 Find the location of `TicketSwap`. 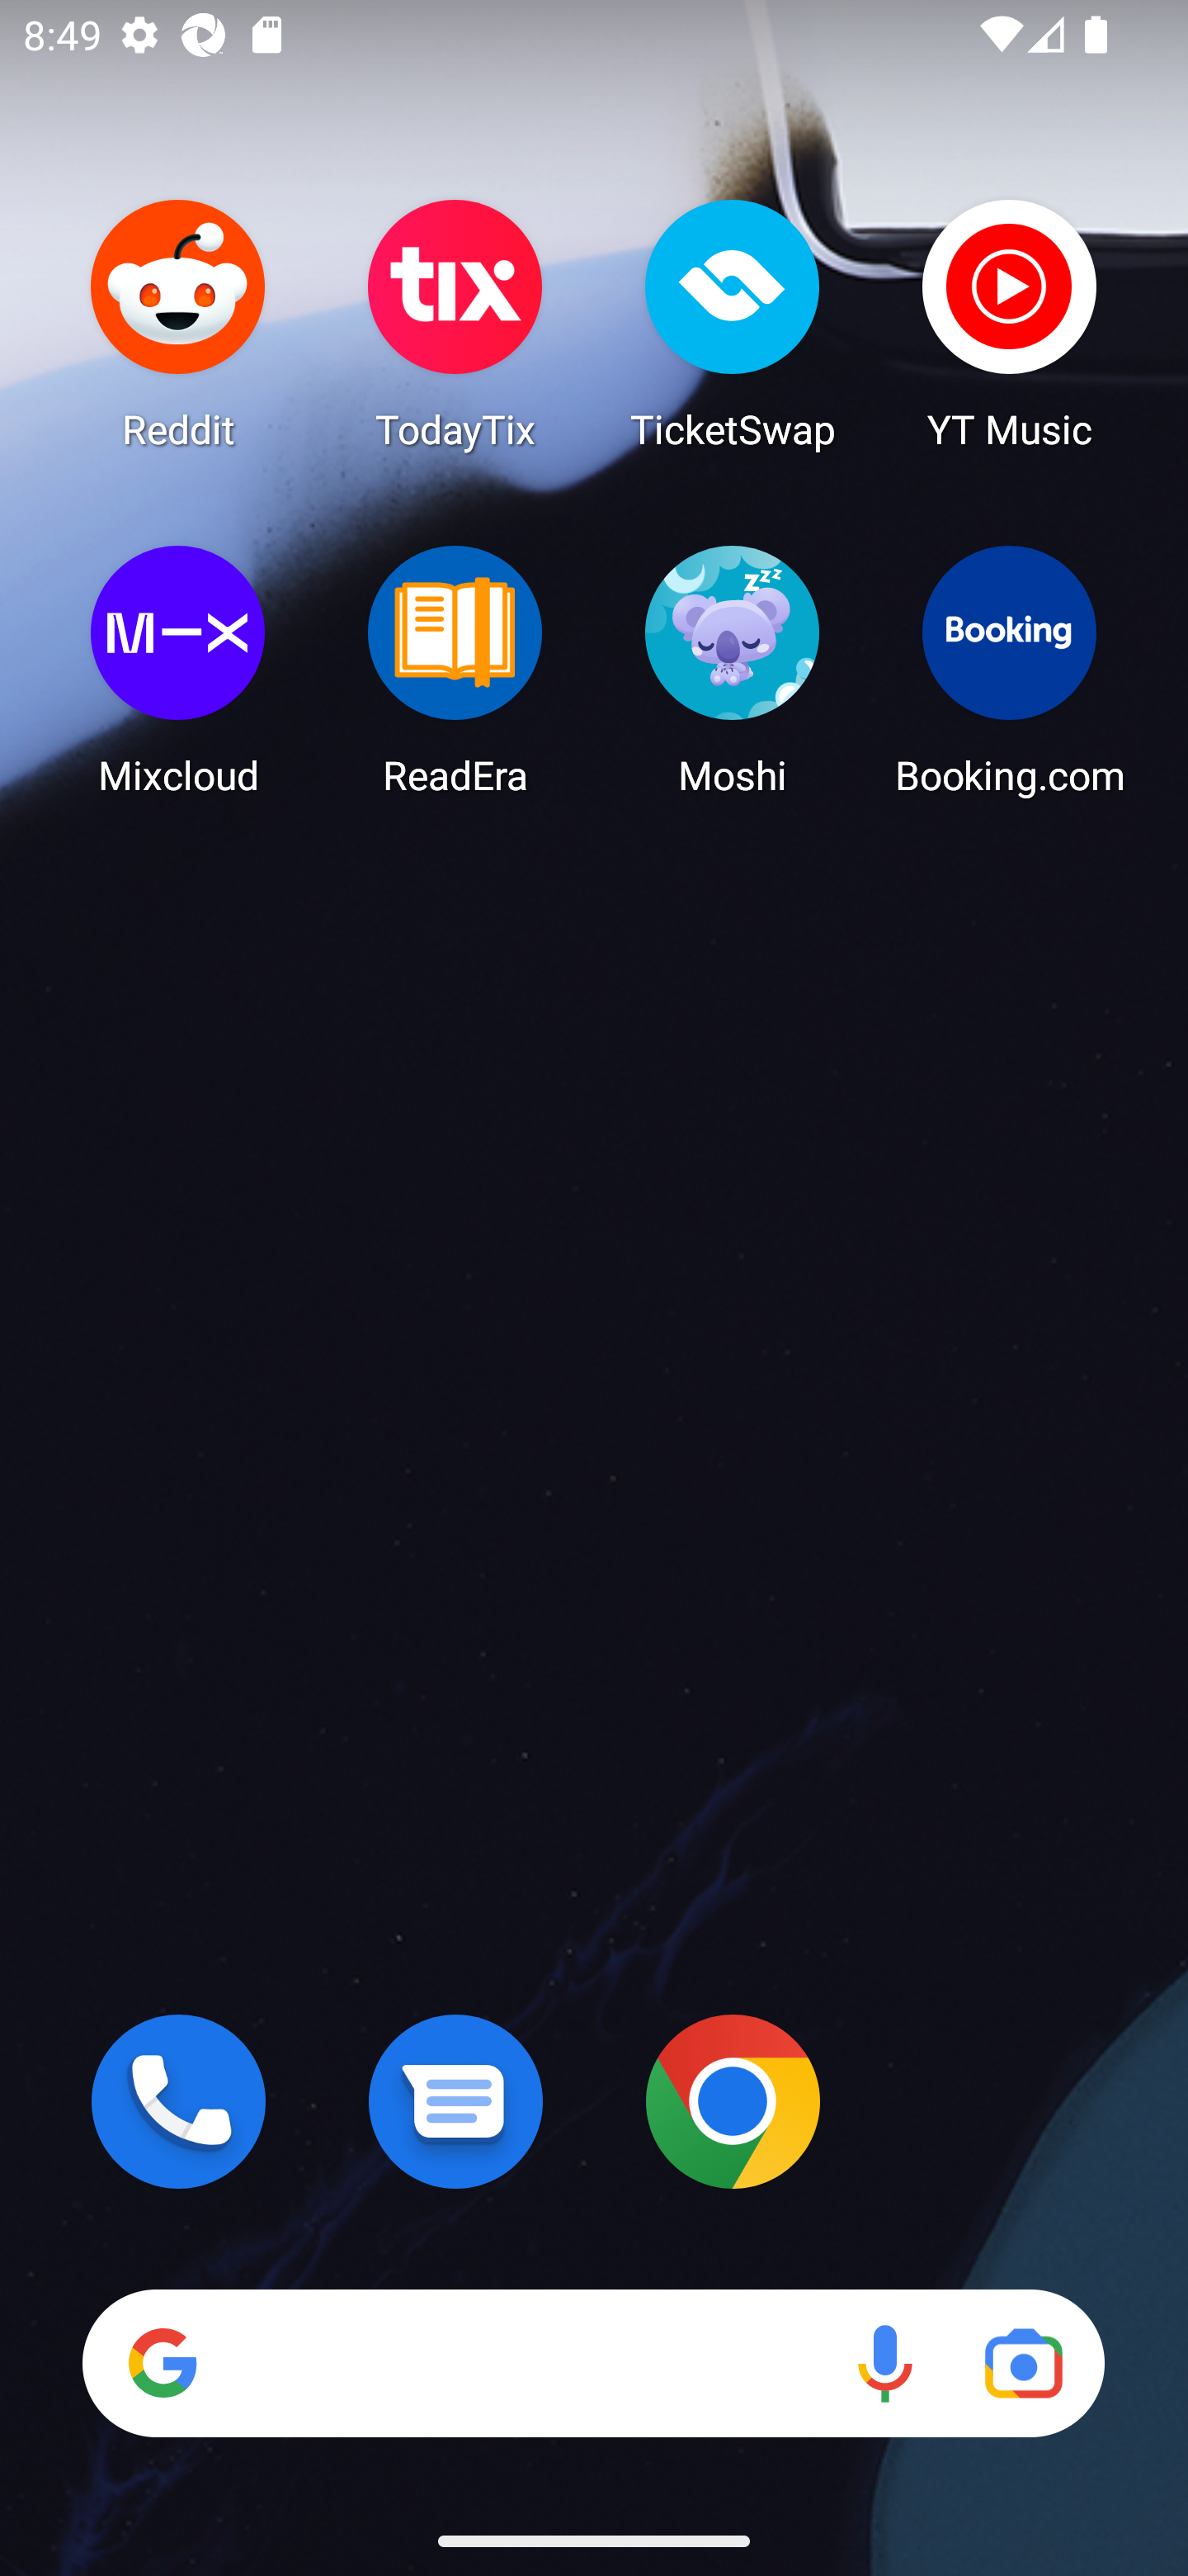

TicketSwap is located at coordinates (733, 324).